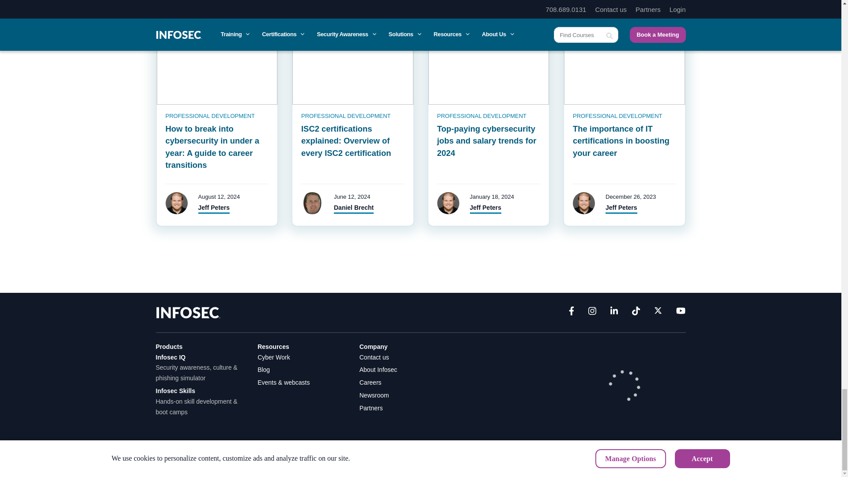 The image size is (848, 477). What do you see at coordinates (188, 312) in the screenshot?
I see `Infosec` at bounding box center [188, 312].